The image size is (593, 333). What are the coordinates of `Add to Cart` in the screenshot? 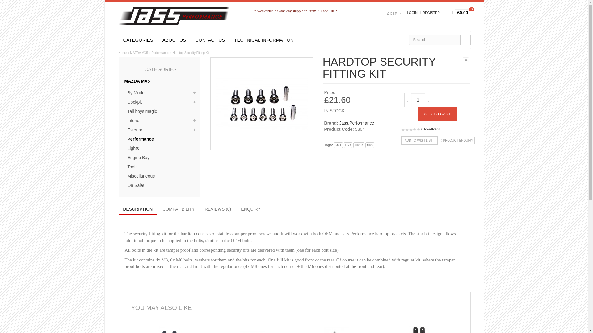 It's located at (437, 114).